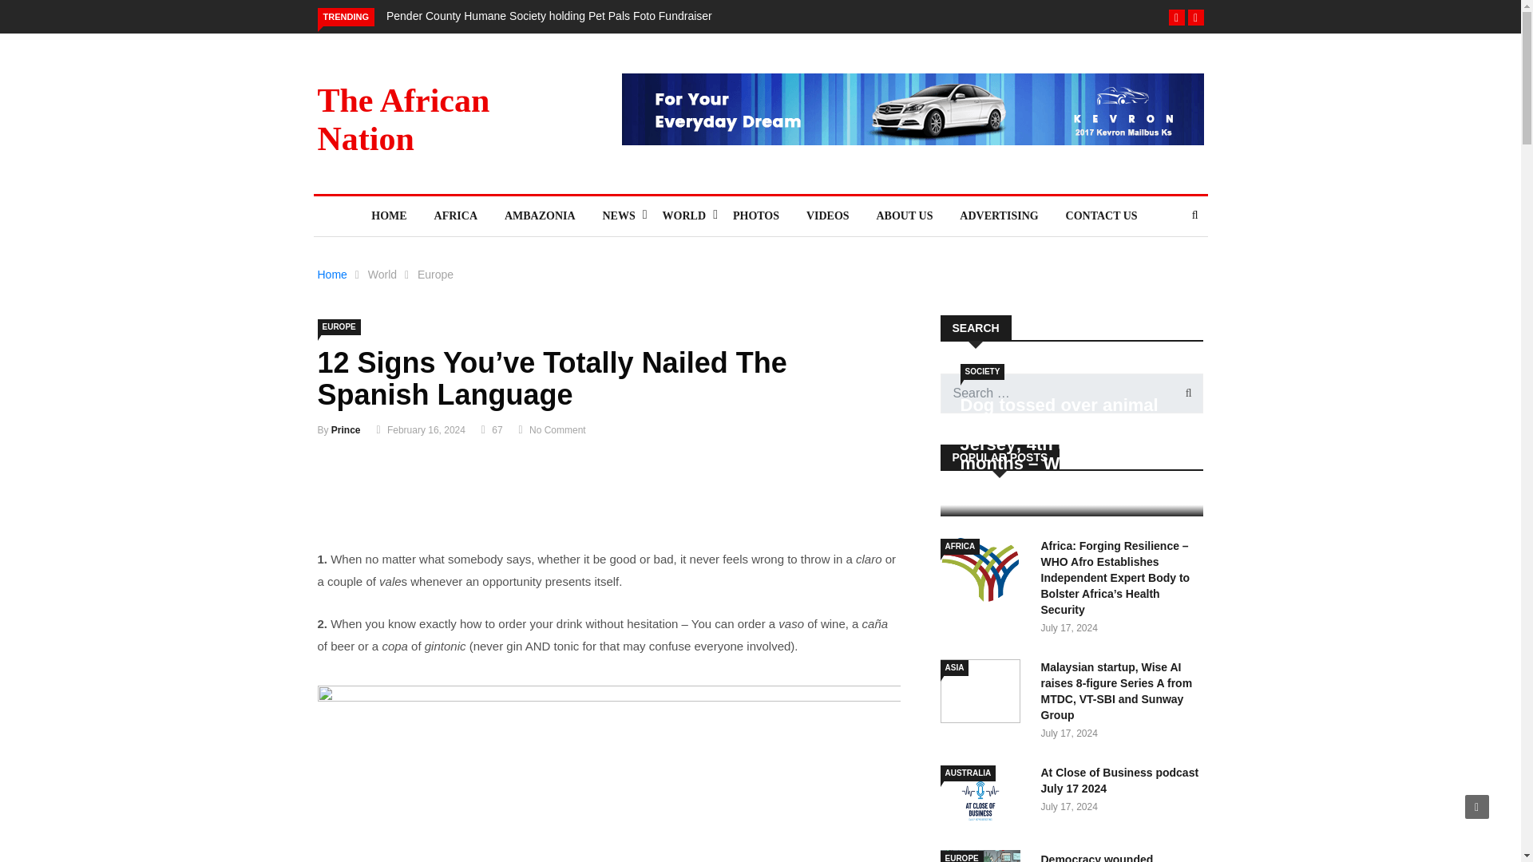  Describe the element at coordinates (332, 275) in the screenshot. I see `Home` at that location.